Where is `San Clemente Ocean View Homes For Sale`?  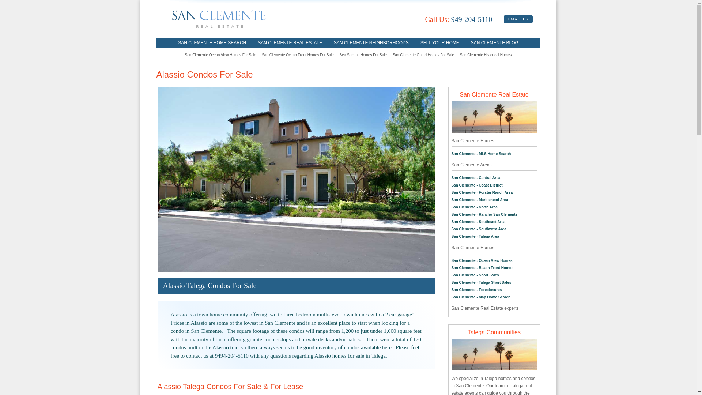
San Clemente Ocean View Homes For Sale is located at coordinates (220, 55).